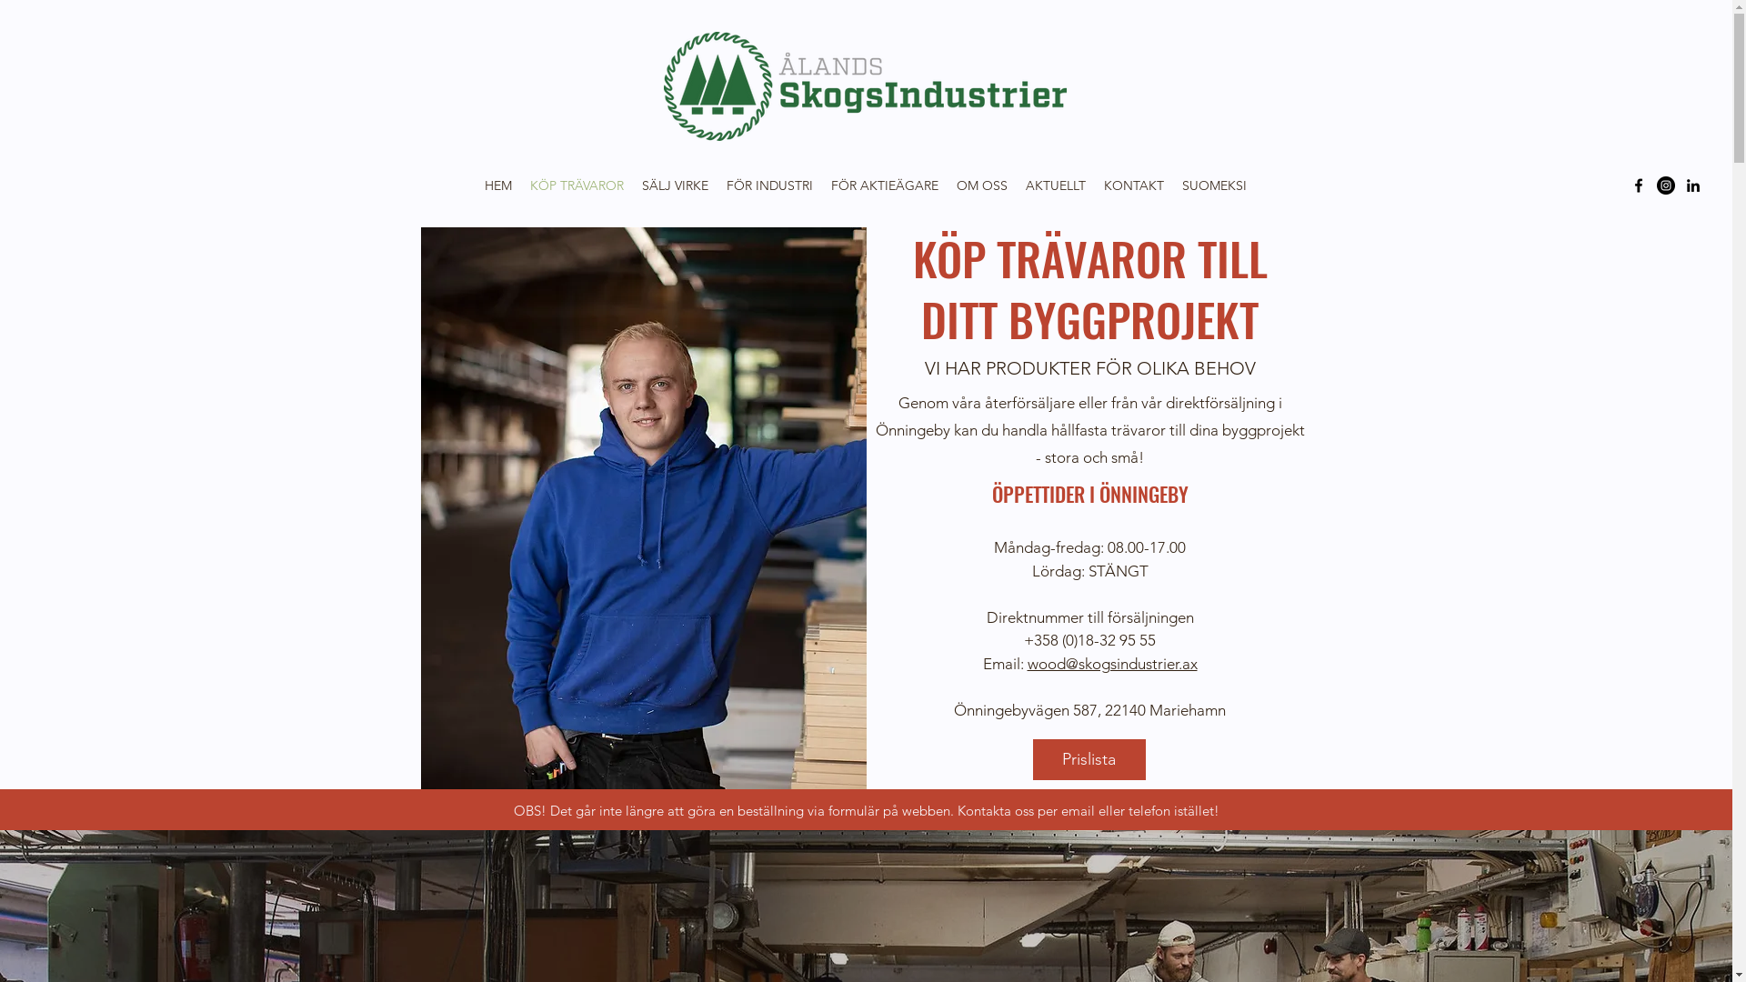  I want to click on OM OSS, so click(982, 185).